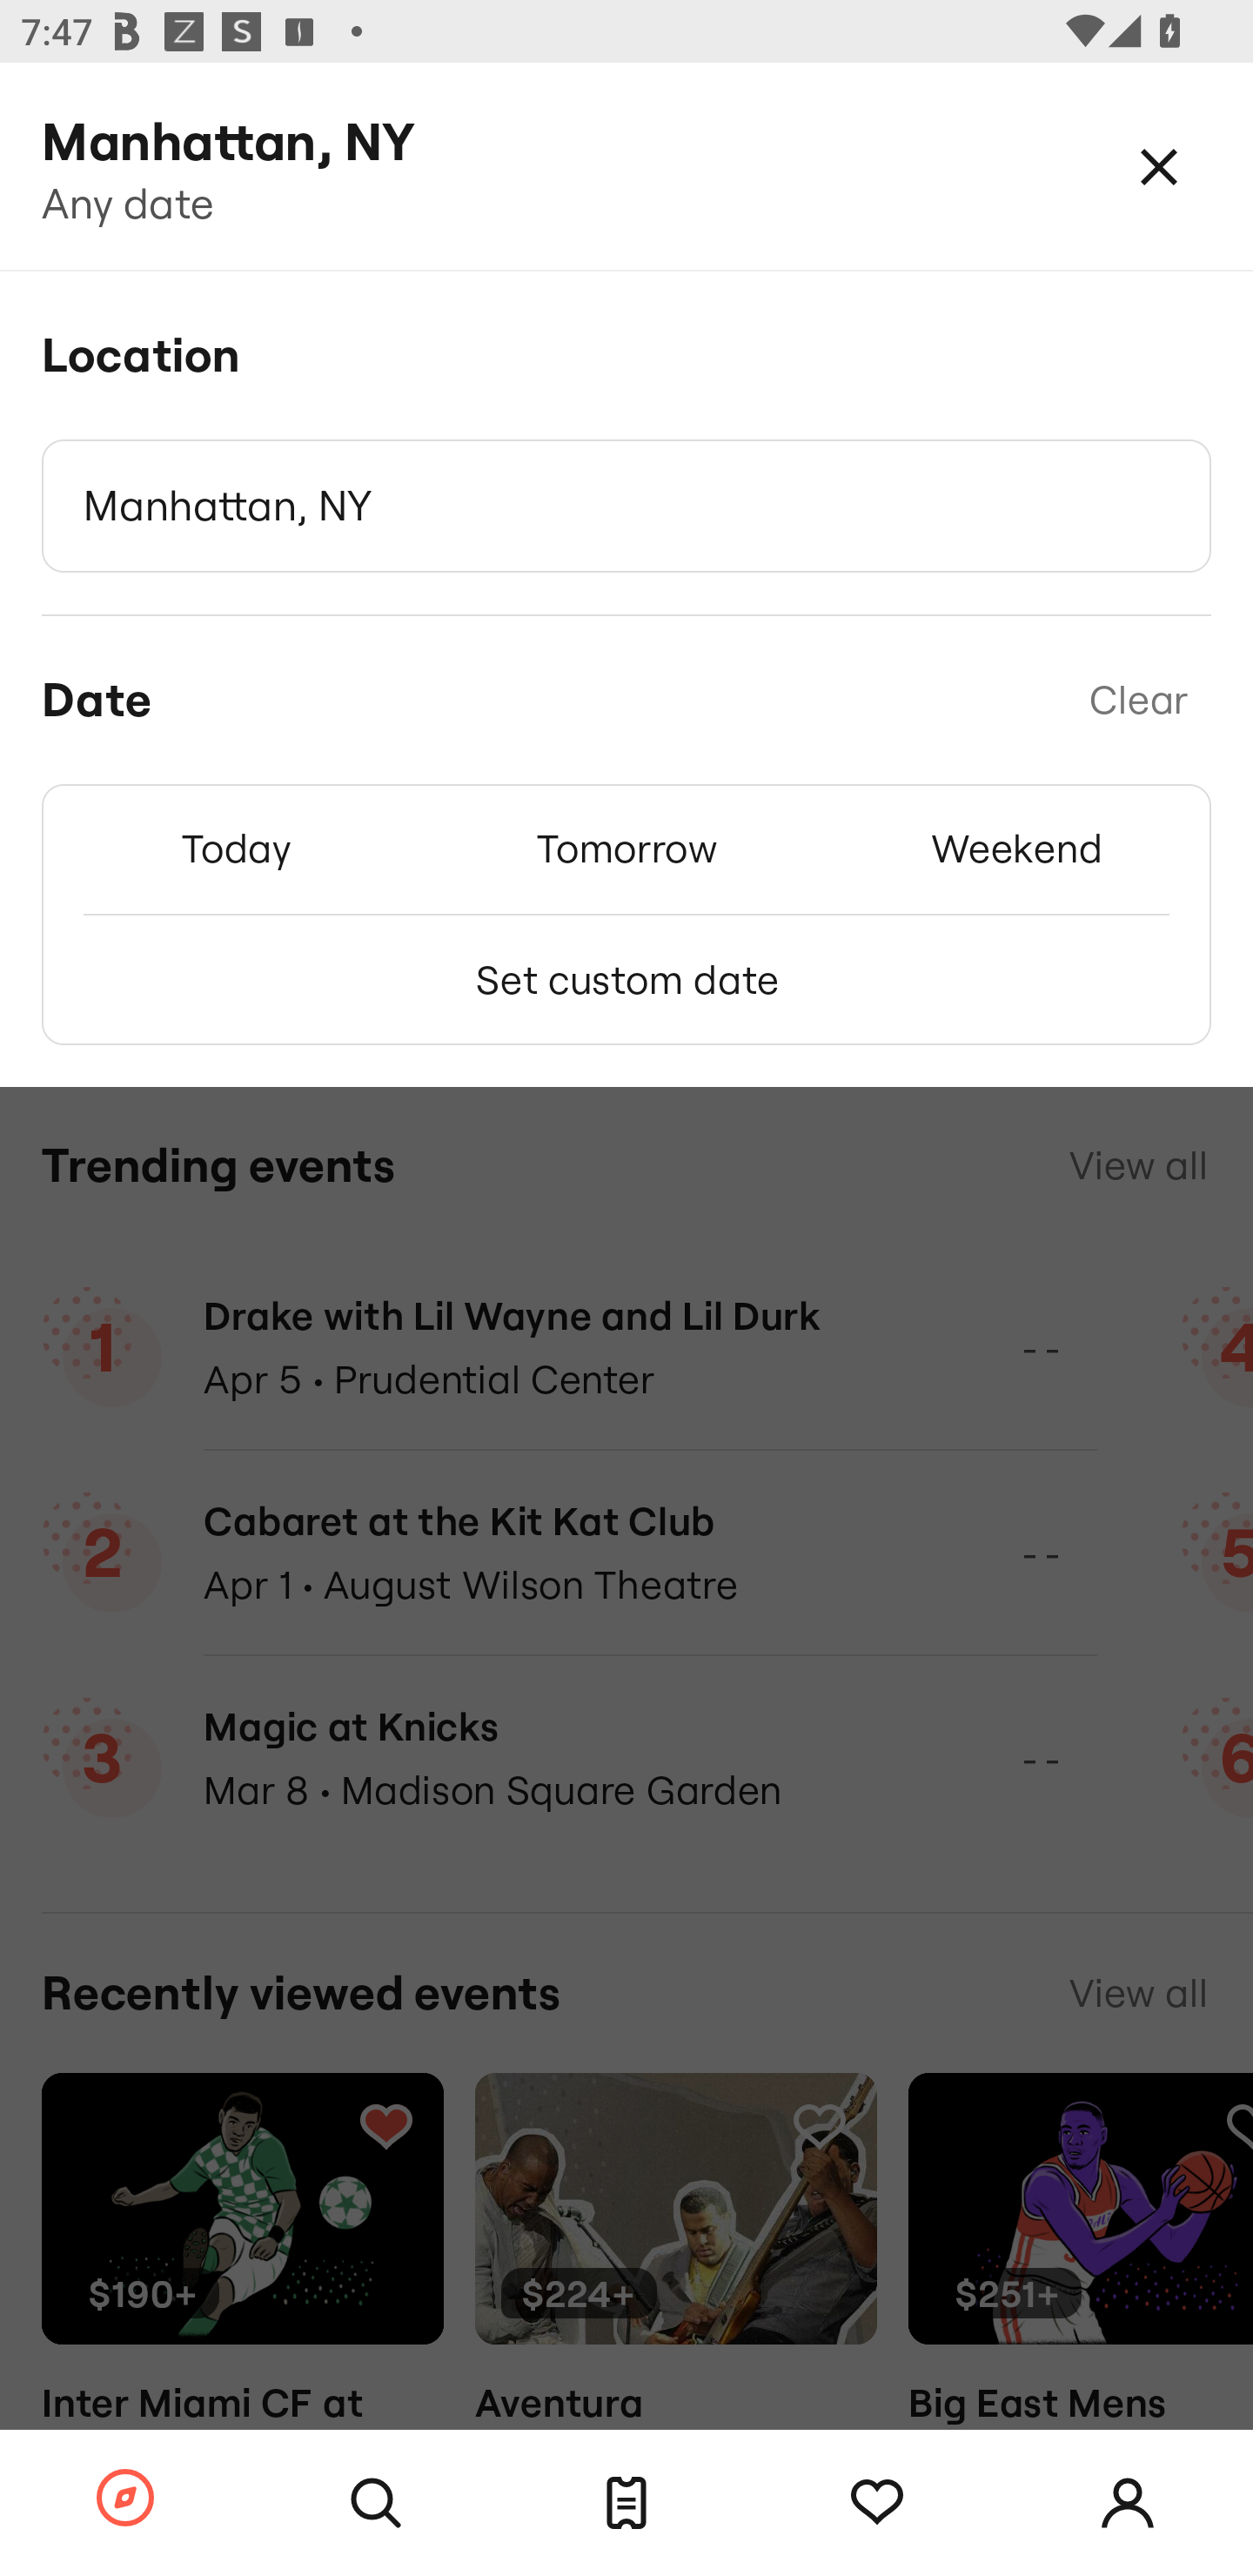 The width and height of the screenshot is (1253, 2576). Describe the element at coordinates (1128, 2503) in the screenshot. I see `Account` at that location.